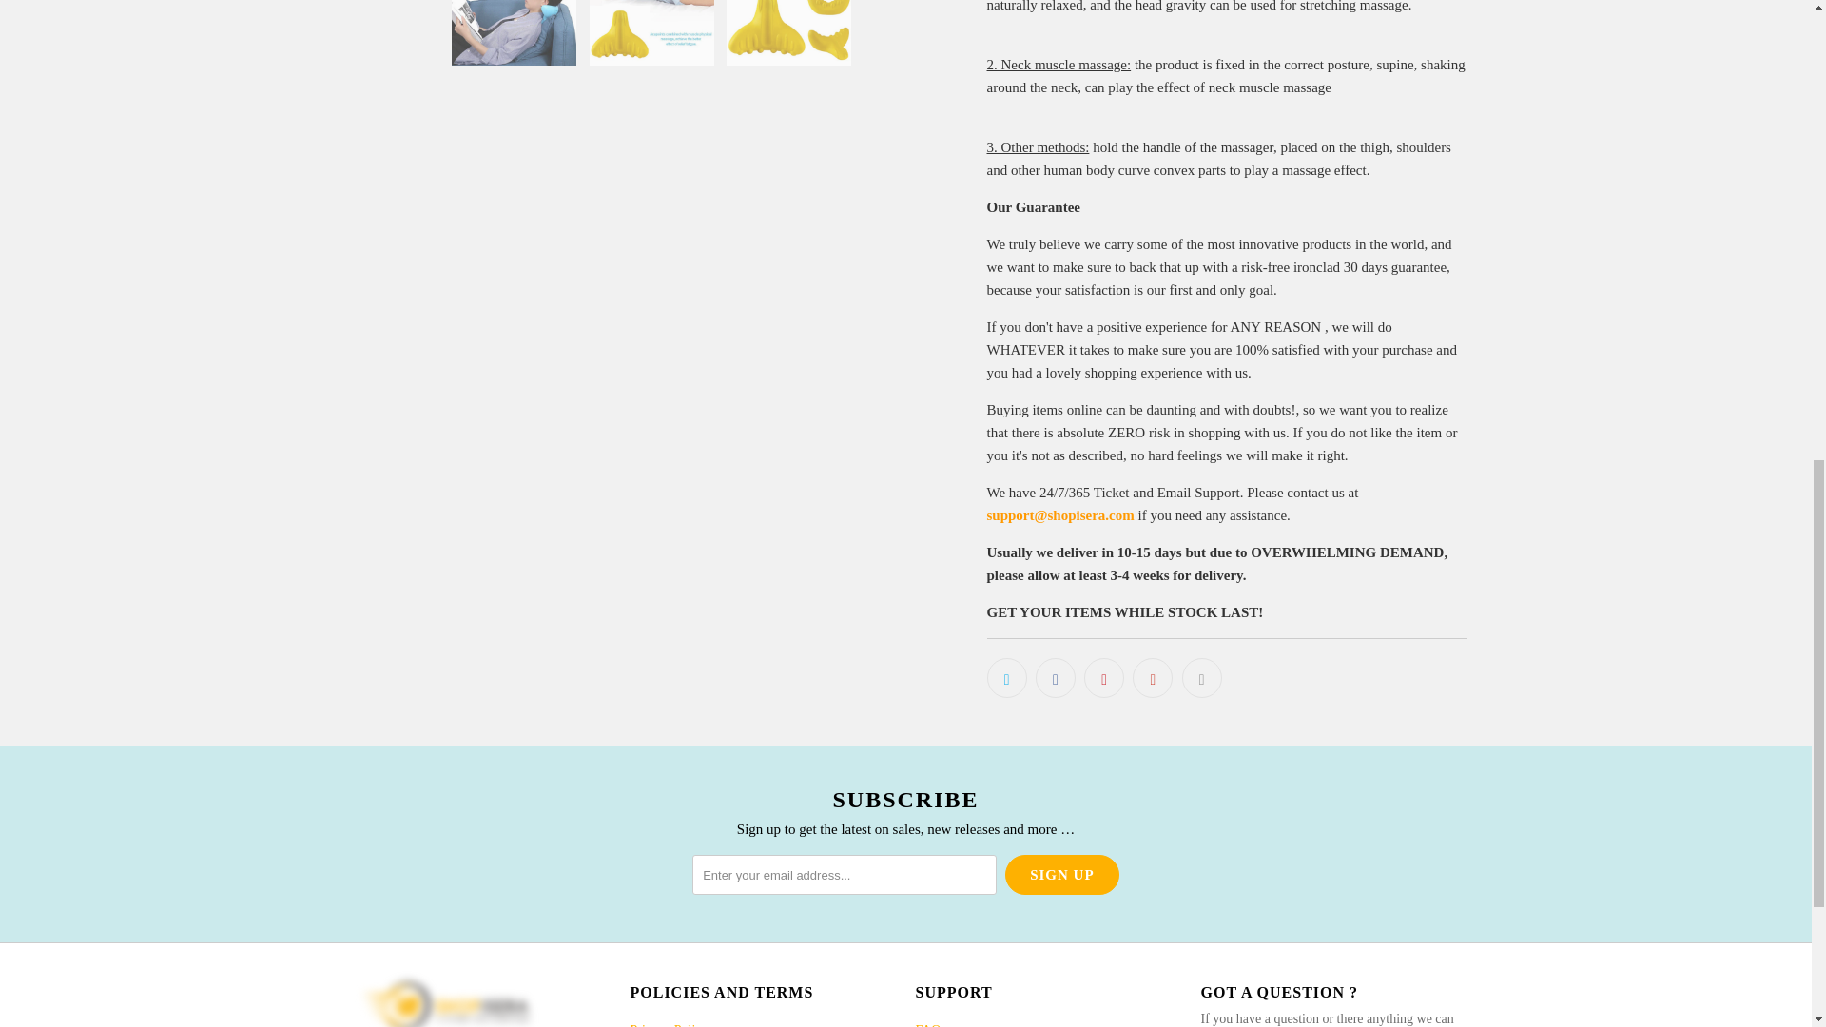  What do you see at coordinates (1061, 874) in the screenshot?
I see `Sign Up` at bounding box center [1061, 874].